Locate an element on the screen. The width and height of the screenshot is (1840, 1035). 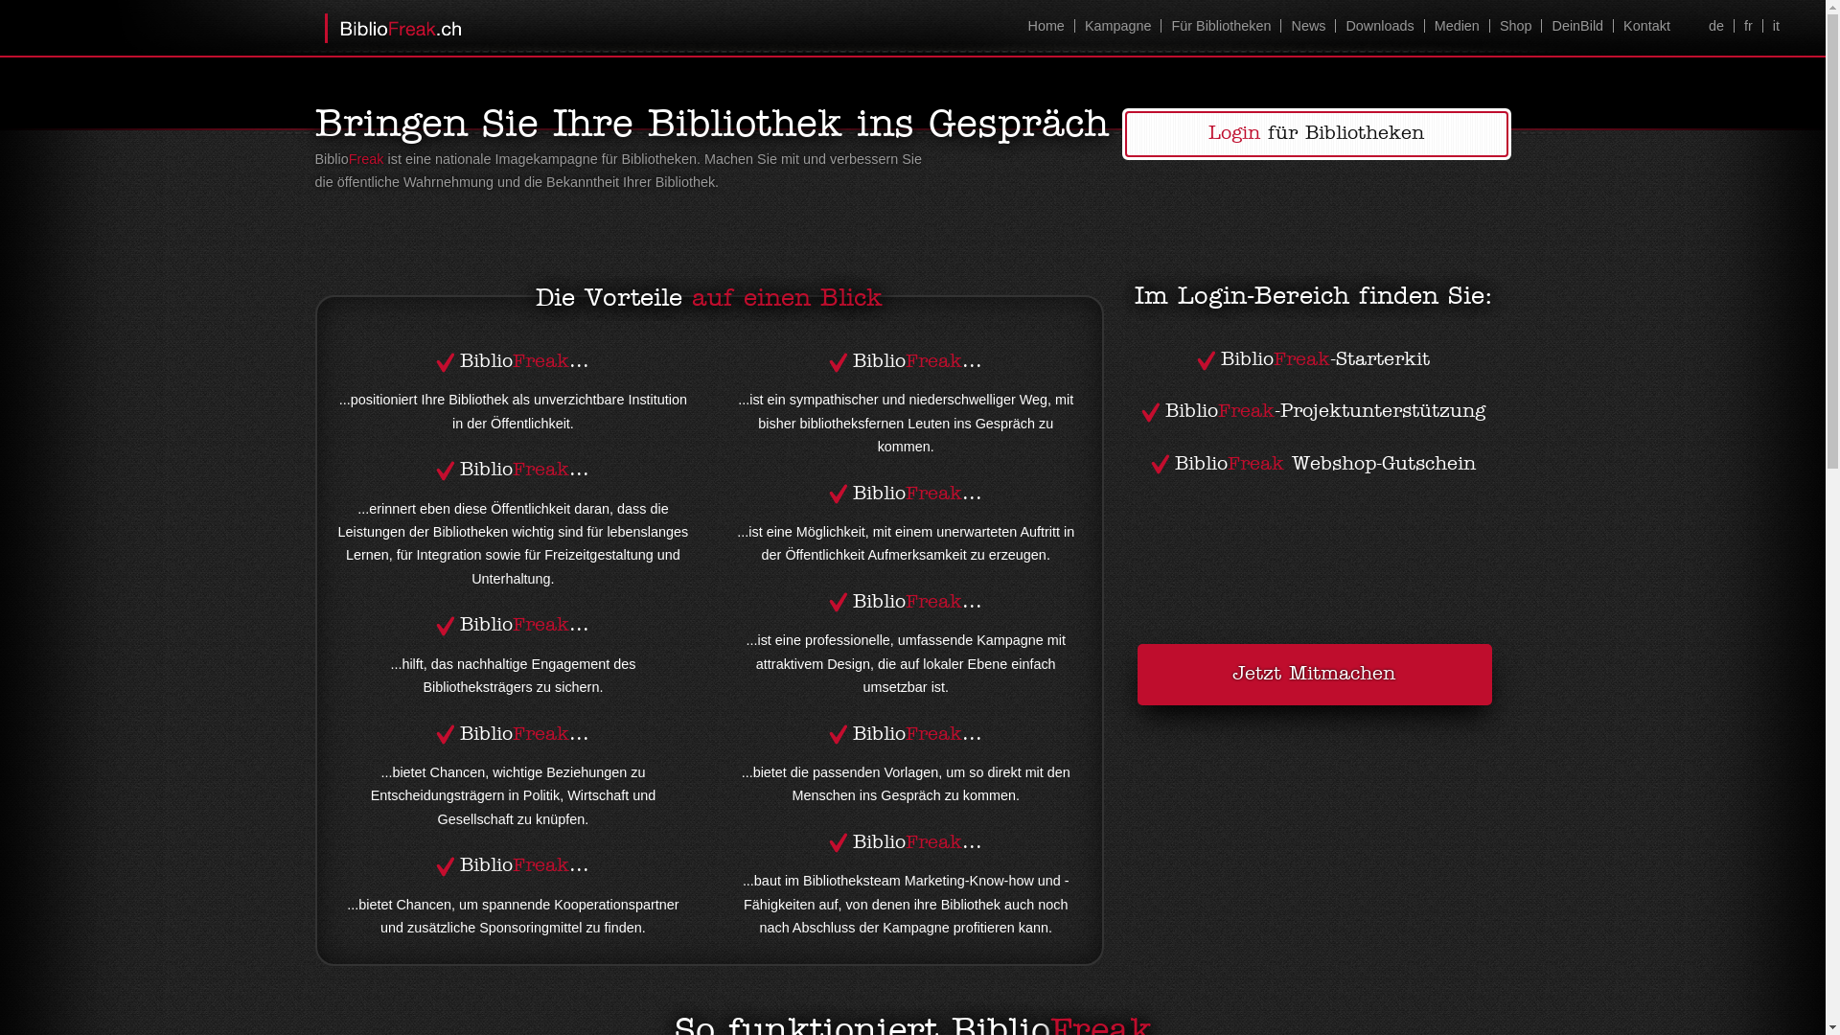
Downloads is located at coordinates (1379, 26).